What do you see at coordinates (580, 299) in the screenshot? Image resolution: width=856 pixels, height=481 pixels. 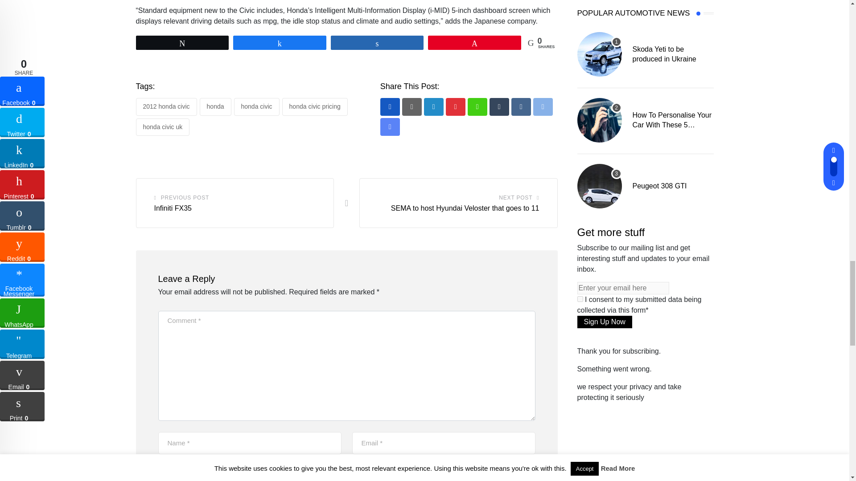 I see `on` at bounding box center [580, 299].